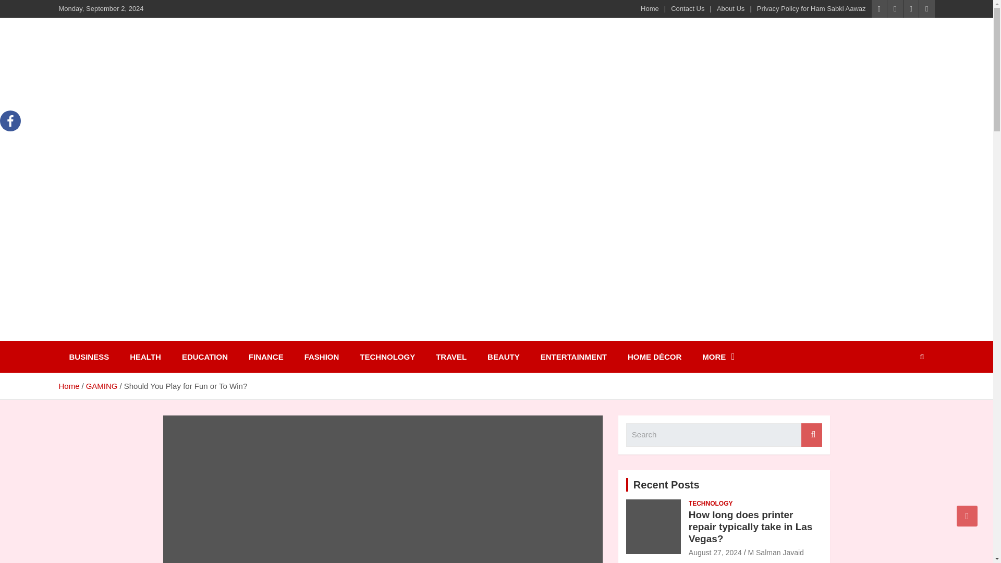  What do you see at coordinates (102, 386) in the screenshot?
I see `GAMING` at bounding box center [102, 386].